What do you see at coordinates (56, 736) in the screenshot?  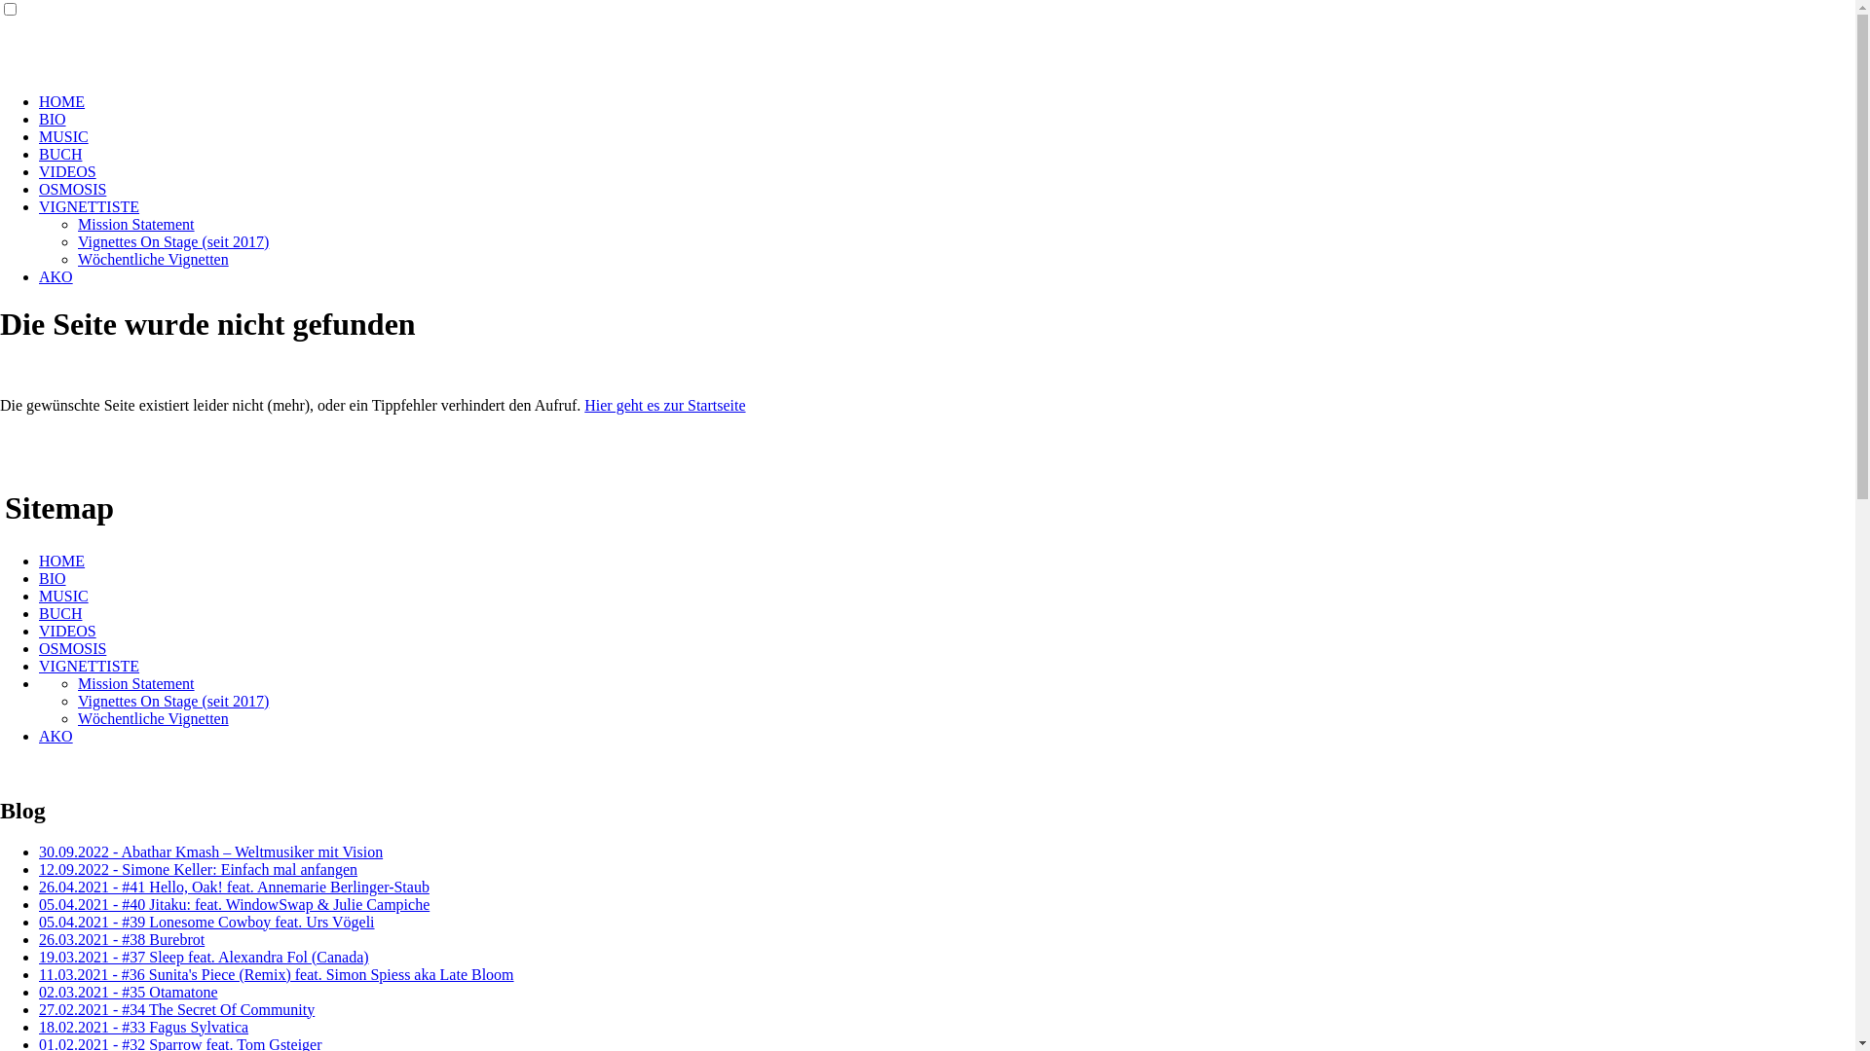 I see `AKO` at bounding box center [56, 736].